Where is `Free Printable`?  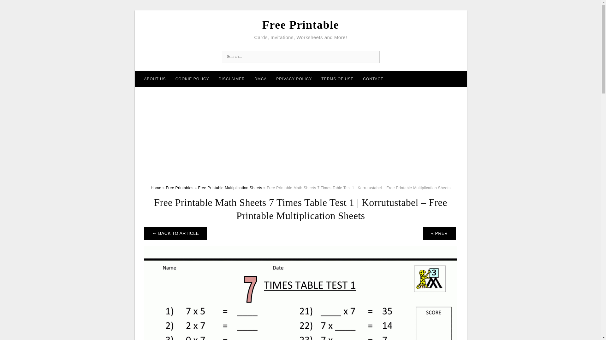 Free Printable is located at coordinates (300, 25).